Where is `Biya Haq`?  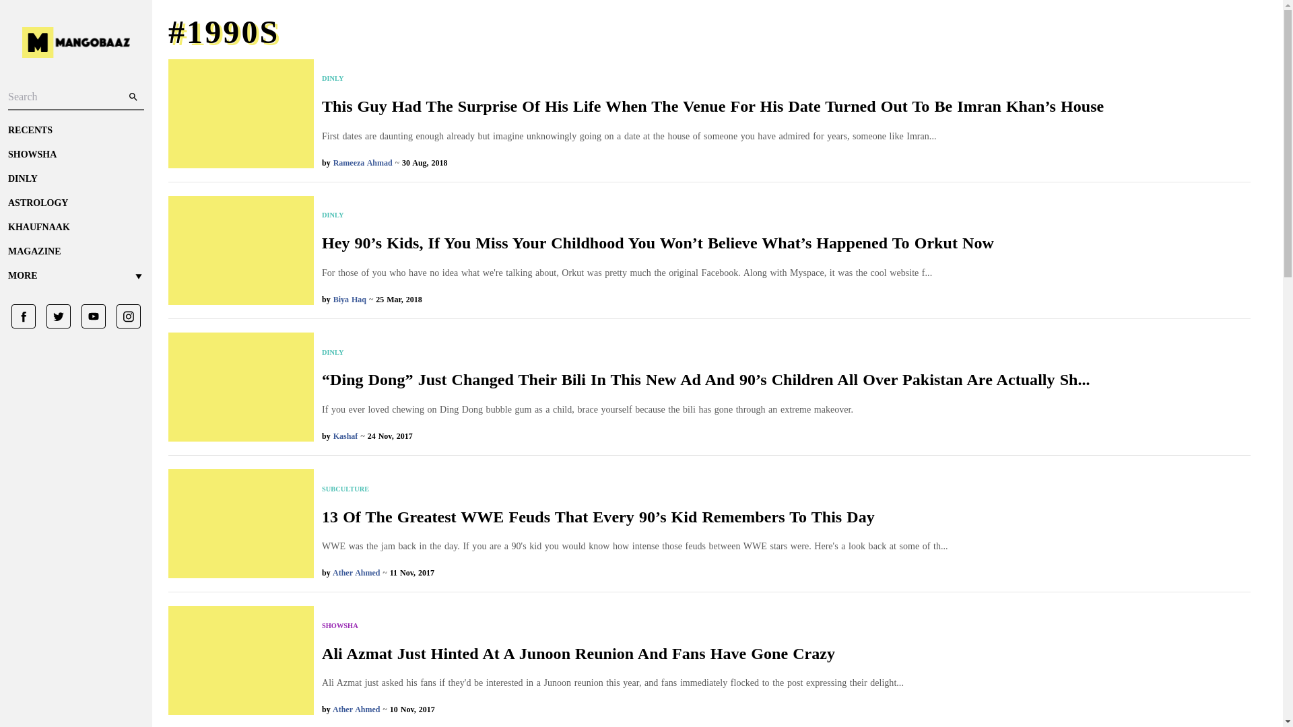 Biya Haq is located at coordinates (350, 300).